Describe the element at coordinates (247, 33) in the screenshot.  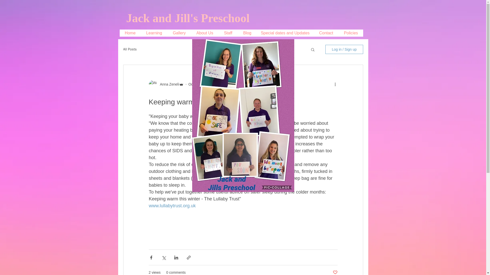
I see `Blog` at that location.